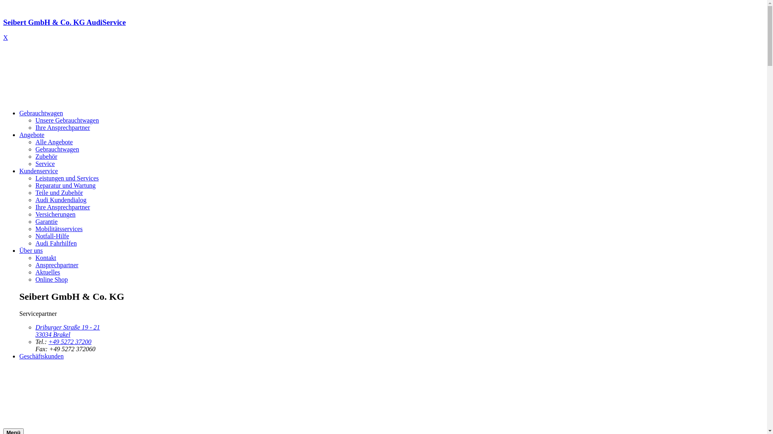 Image resolution: width=773 pixels, height=434 pixels. Describe the element at coordinates (6, 38) in the screenshot. I see `X` at that location.